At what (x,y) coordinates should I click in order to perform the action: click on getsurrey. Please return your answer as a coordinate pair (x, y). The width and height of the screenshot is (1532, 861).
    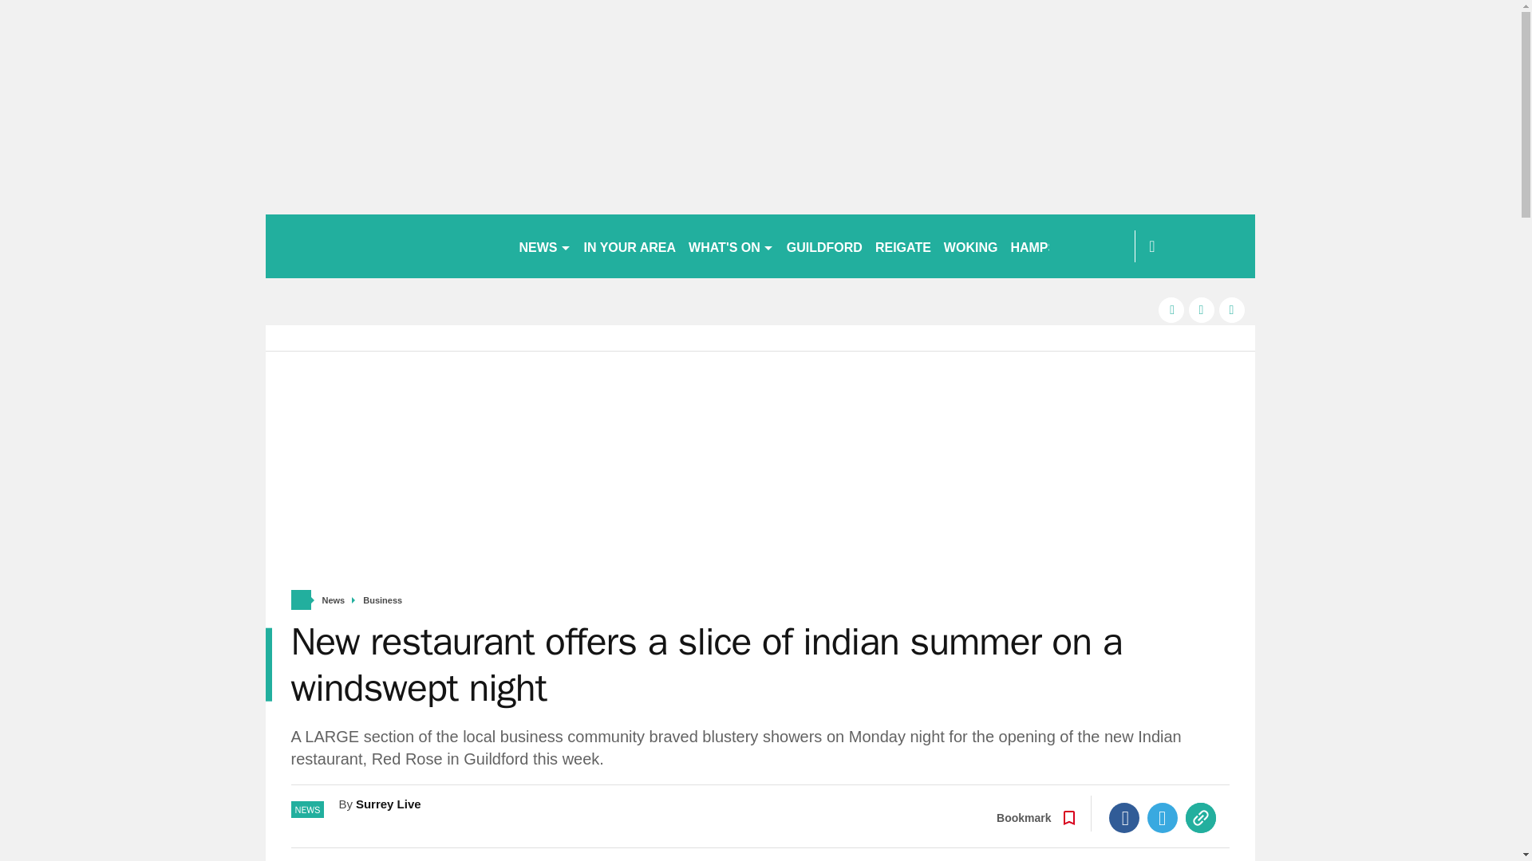
    Looking at the image, I should click on (385, 246).